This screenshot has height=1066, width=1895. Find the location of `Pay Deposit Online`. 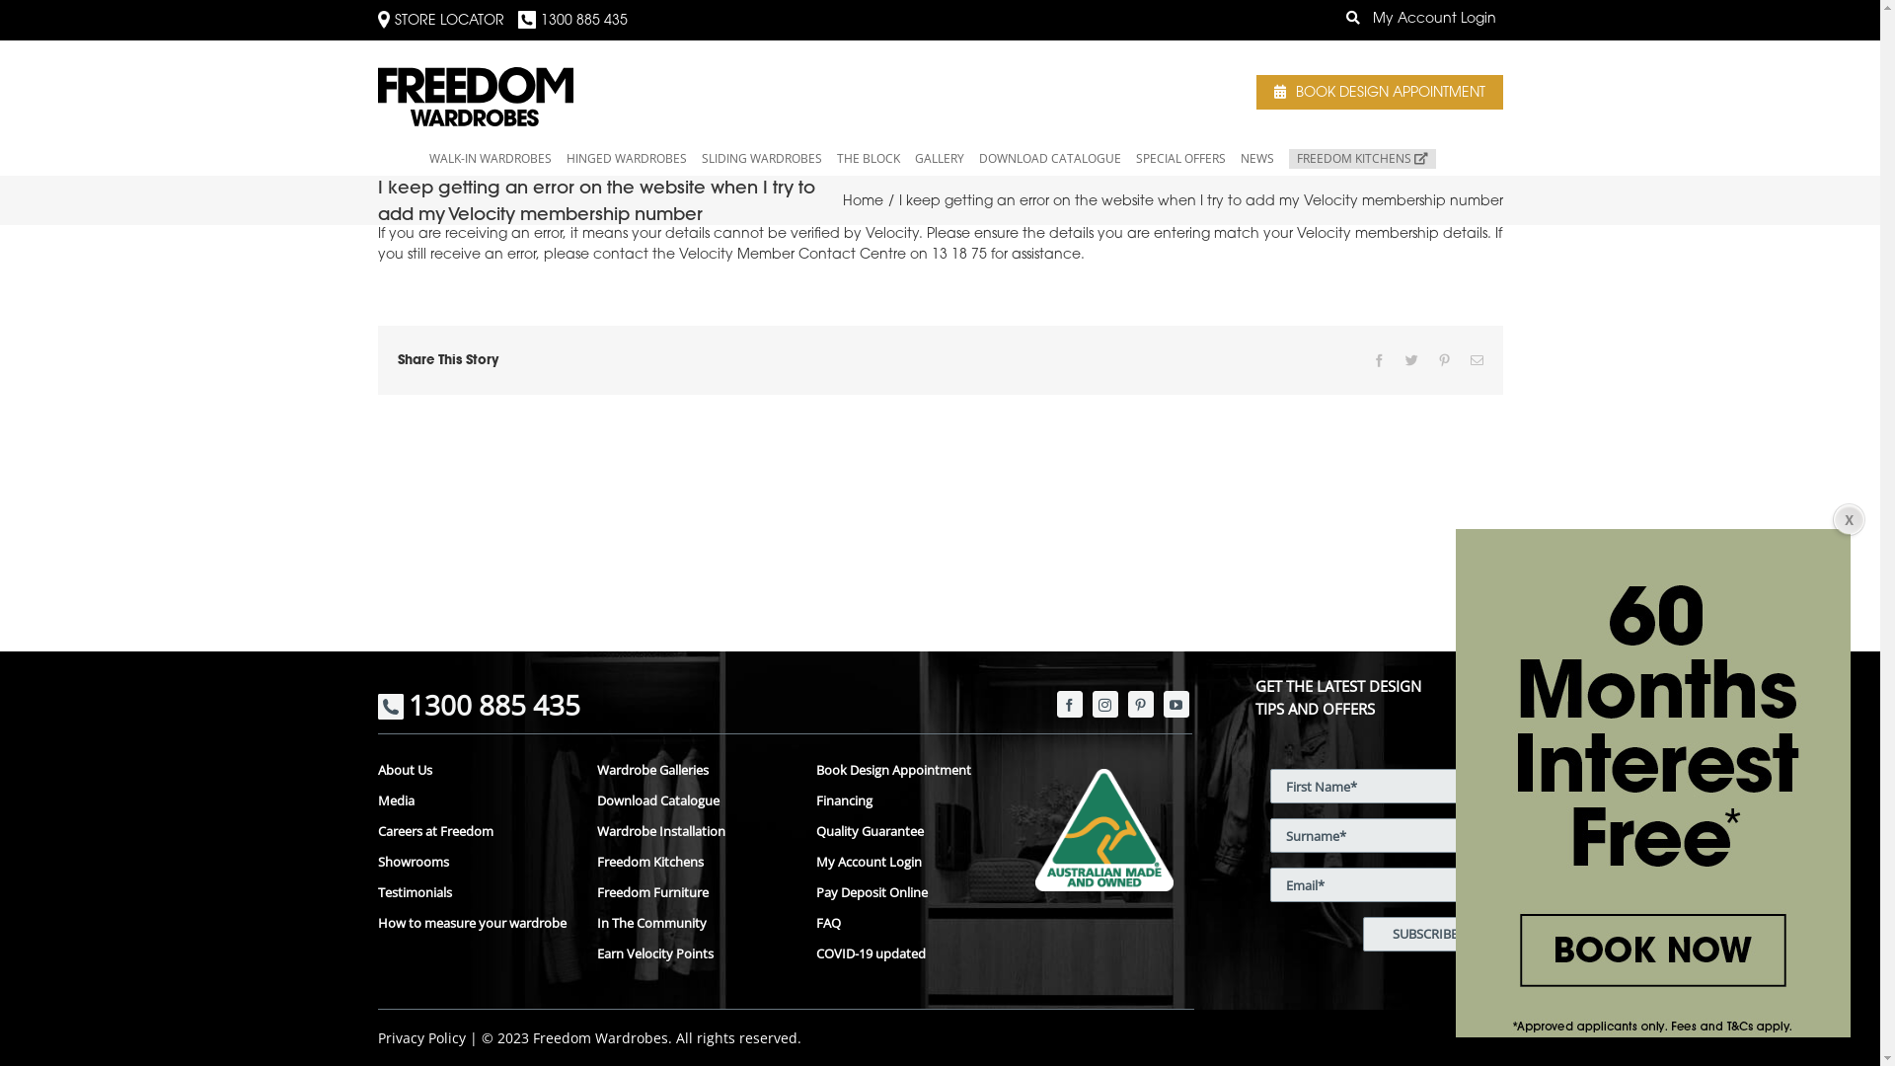

Pay Deposit Online is located at coordinates (910, 892).